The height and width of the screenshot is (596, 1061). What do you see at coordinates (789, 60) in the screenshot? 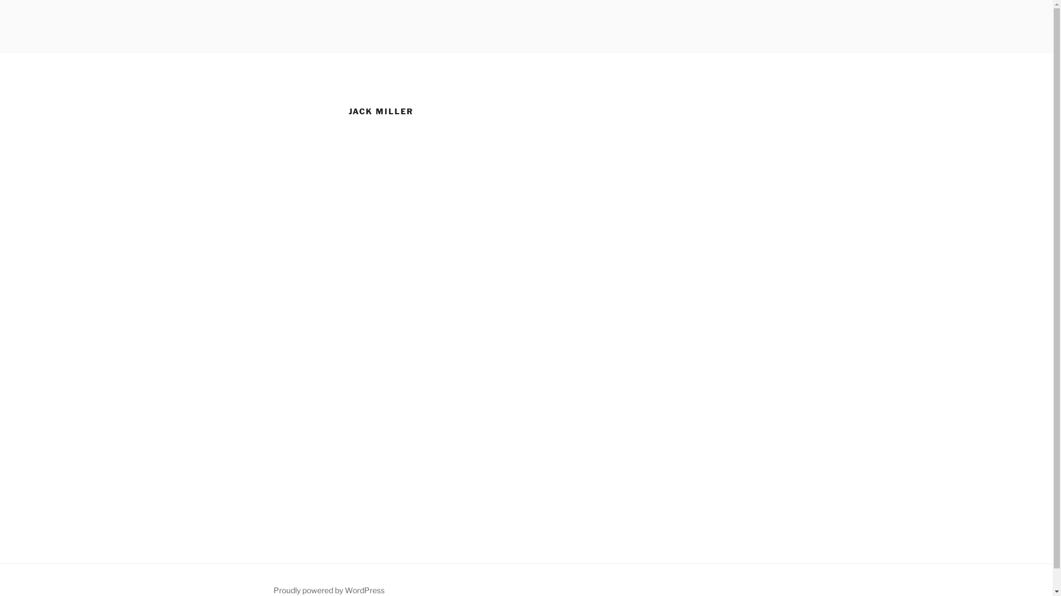
I see `Scroll down to content` at bounding box center [789, 60].